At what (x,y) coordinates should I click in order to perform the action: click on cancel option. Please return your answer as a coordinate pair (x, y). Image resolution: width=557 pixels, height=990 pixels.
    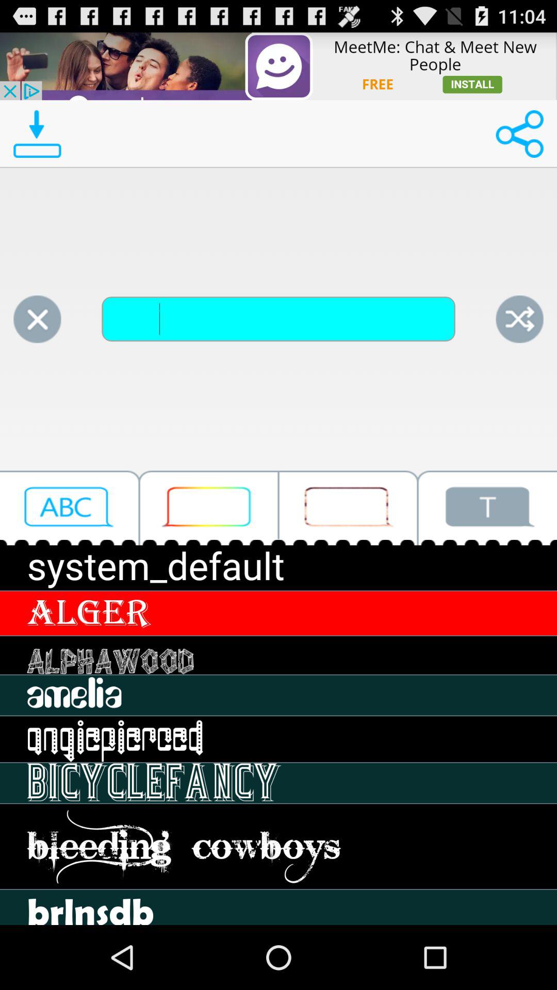
    Looking at the image, I should click on (37, 319).